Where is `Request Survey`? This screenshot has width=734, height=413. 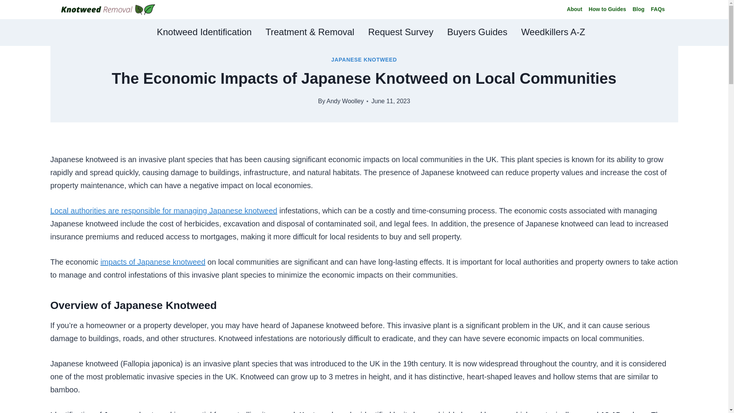 Request Survey is located at coordinates (401, 32).